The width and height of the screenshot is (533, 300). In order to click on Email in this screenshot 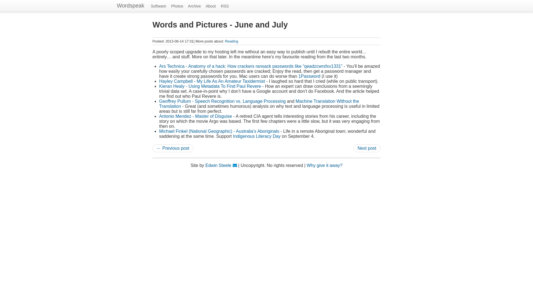, I will do `click(235, 165)`.